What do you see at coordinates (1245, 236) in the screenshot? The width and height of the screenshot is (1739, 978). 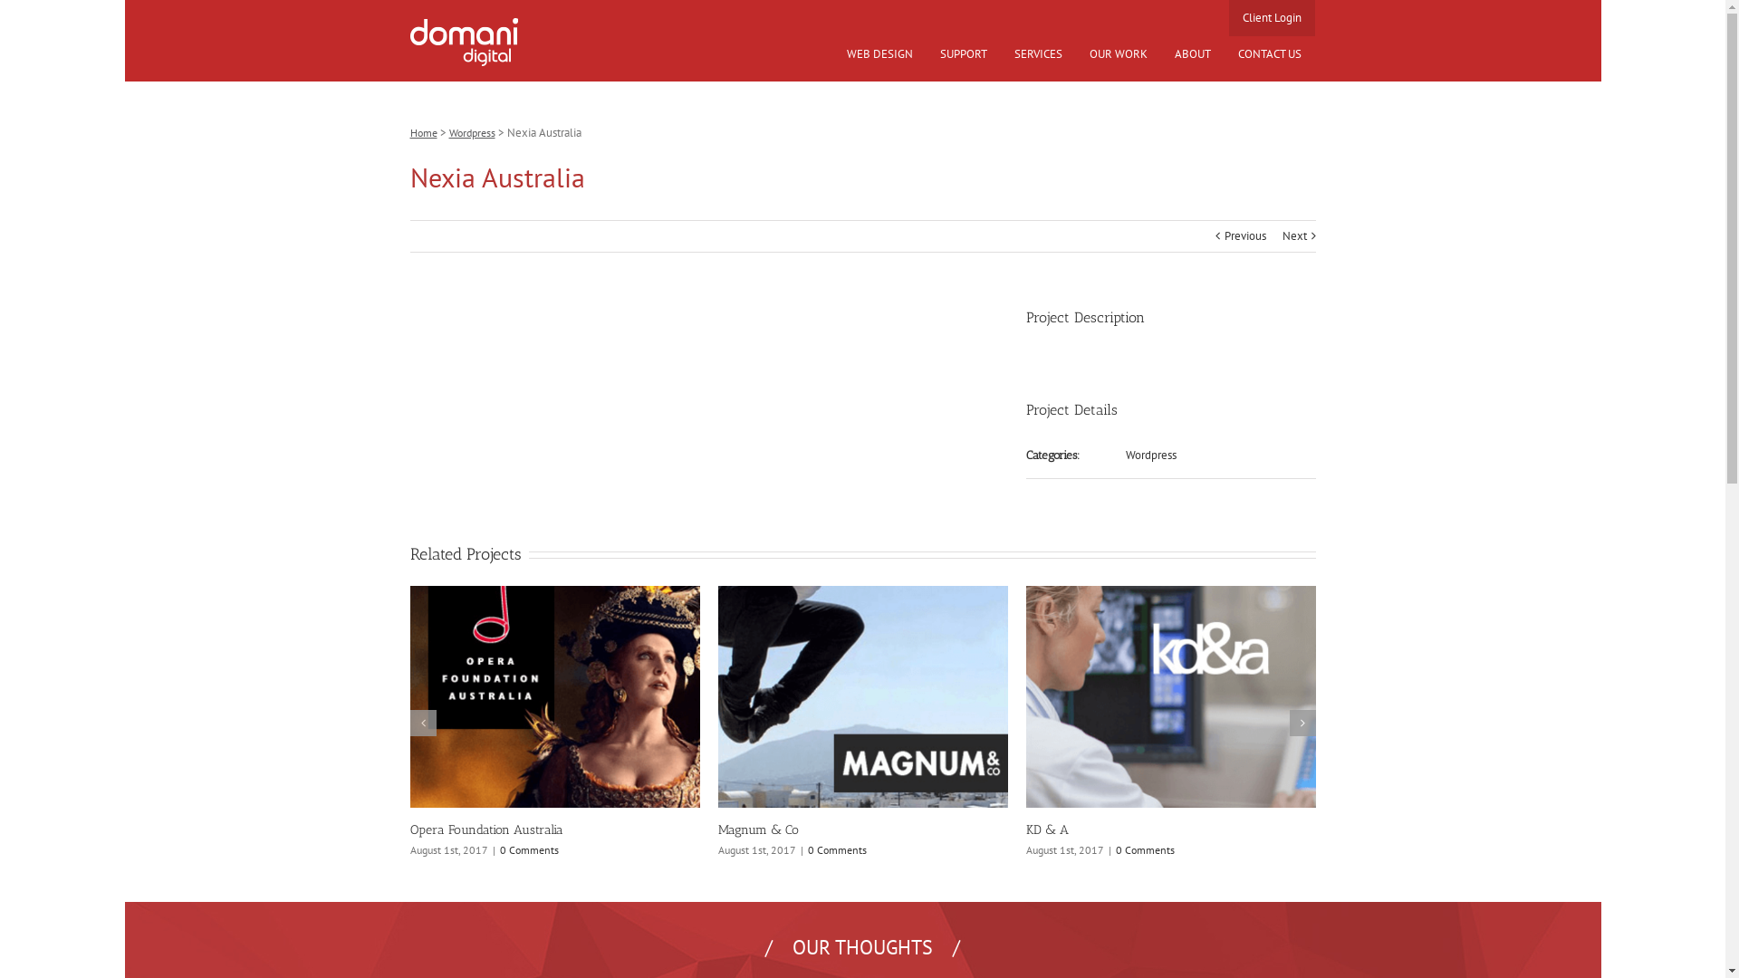 I see `Previous` at bounding box center [1245, 236].